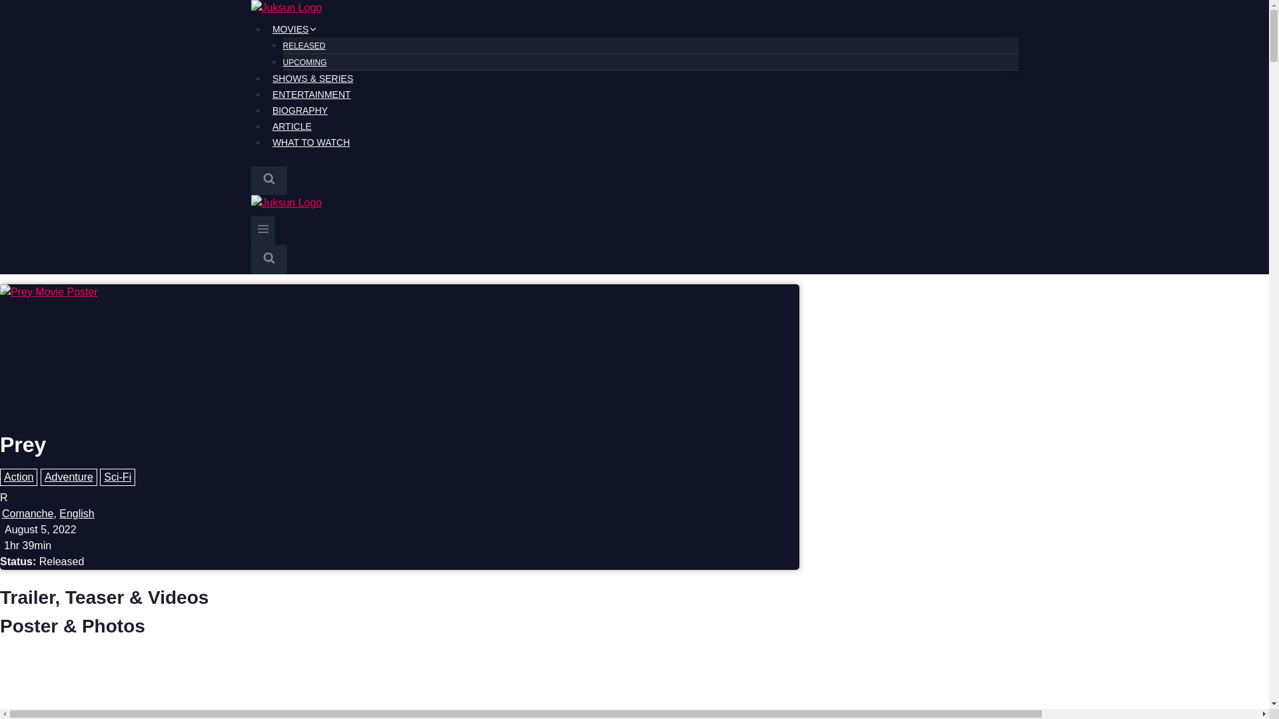 Image resolution: width=1279 pixels, height=719 pixels. I want to click on Sci-Fi, so click(117, 477).